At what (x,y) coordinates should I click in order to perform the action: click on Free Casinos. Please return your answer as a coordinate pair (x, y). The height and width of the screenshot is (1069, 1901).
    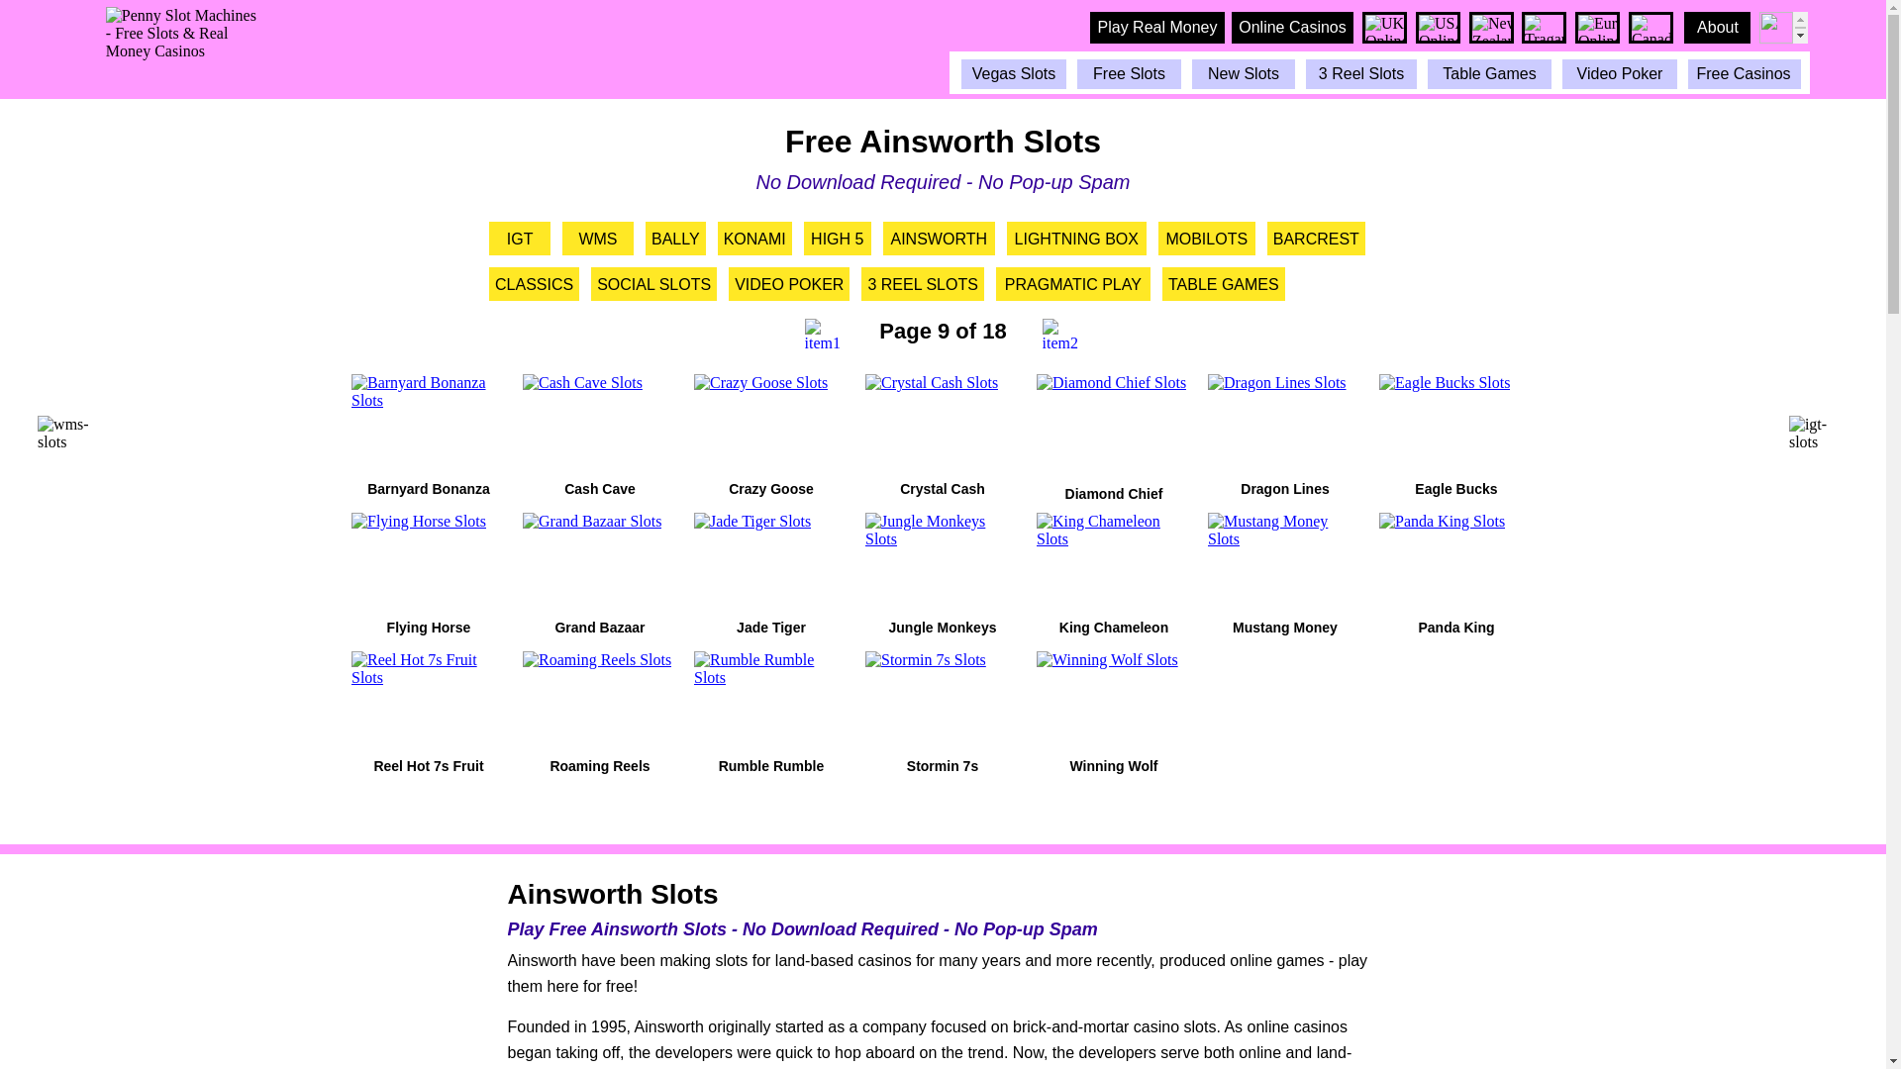
    Looking at the image, I should click on (1743, 73).